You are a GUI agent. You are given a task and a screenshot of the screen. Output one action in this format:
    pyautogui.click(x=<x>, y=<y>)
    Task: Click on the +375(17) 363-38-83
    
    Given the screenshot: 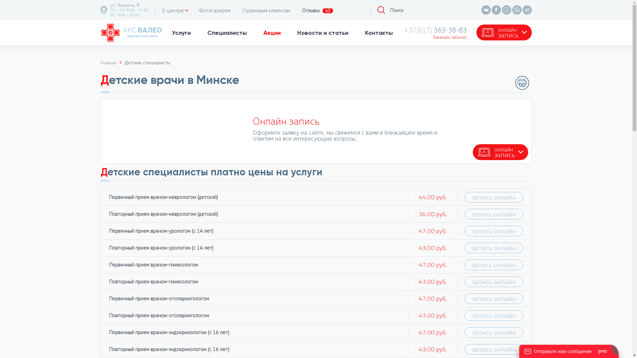 What is the action you would take?
    pyautogui.click(x=435, y=30)
    